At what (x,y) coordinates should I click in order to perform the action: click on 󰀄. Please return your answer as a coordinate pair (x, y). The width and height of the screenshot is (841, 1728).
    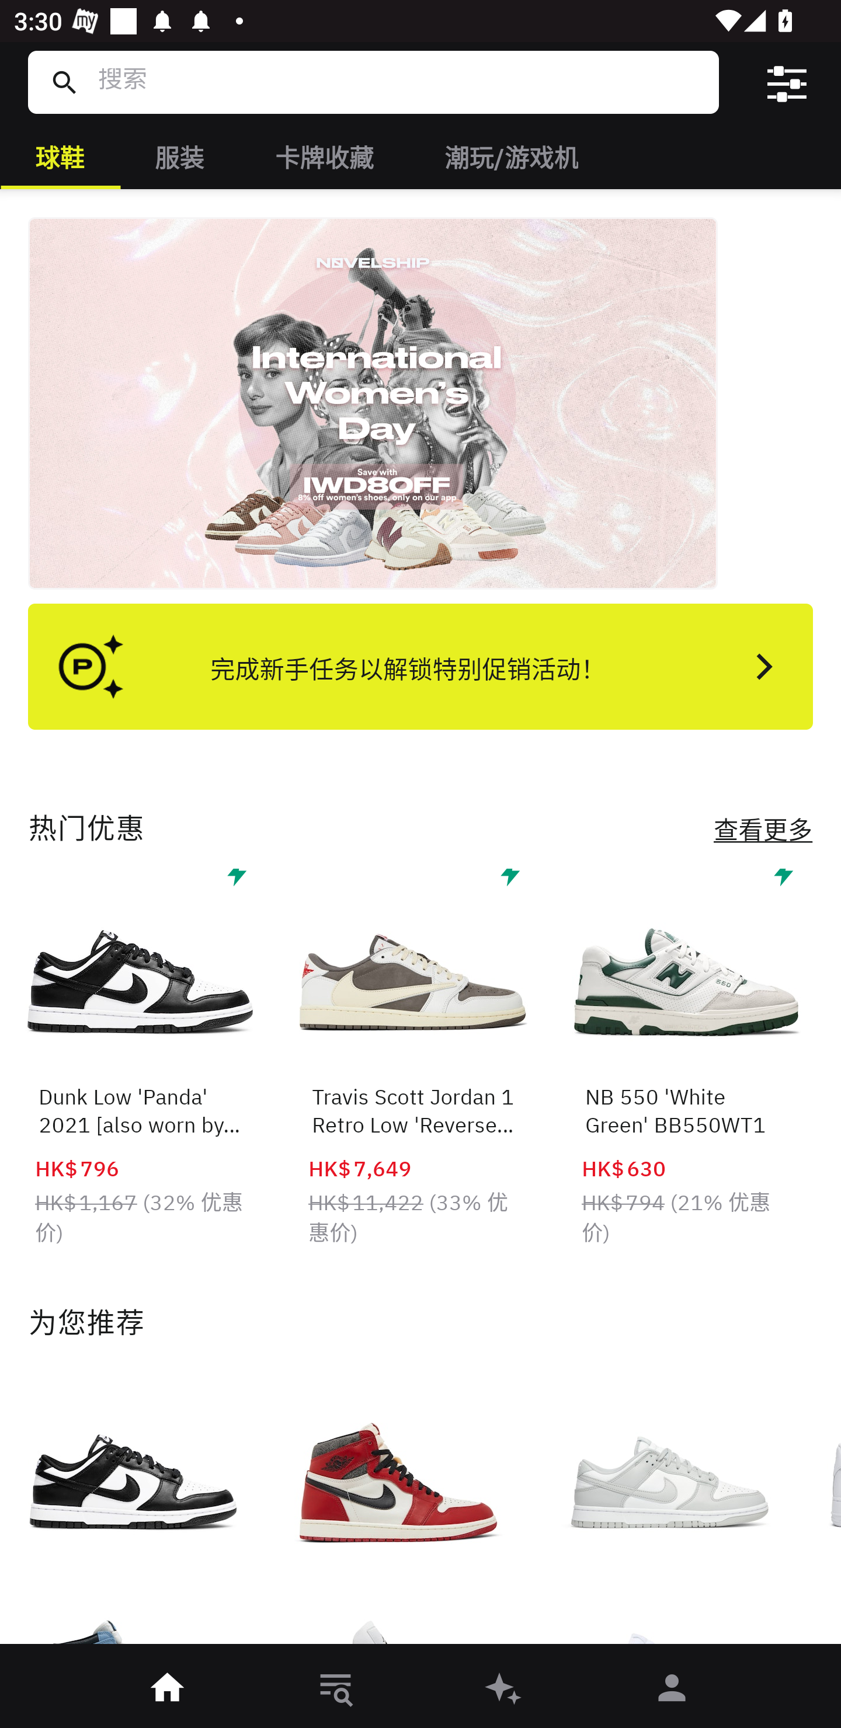
    Looking at the image, I should click on (673, 1689).